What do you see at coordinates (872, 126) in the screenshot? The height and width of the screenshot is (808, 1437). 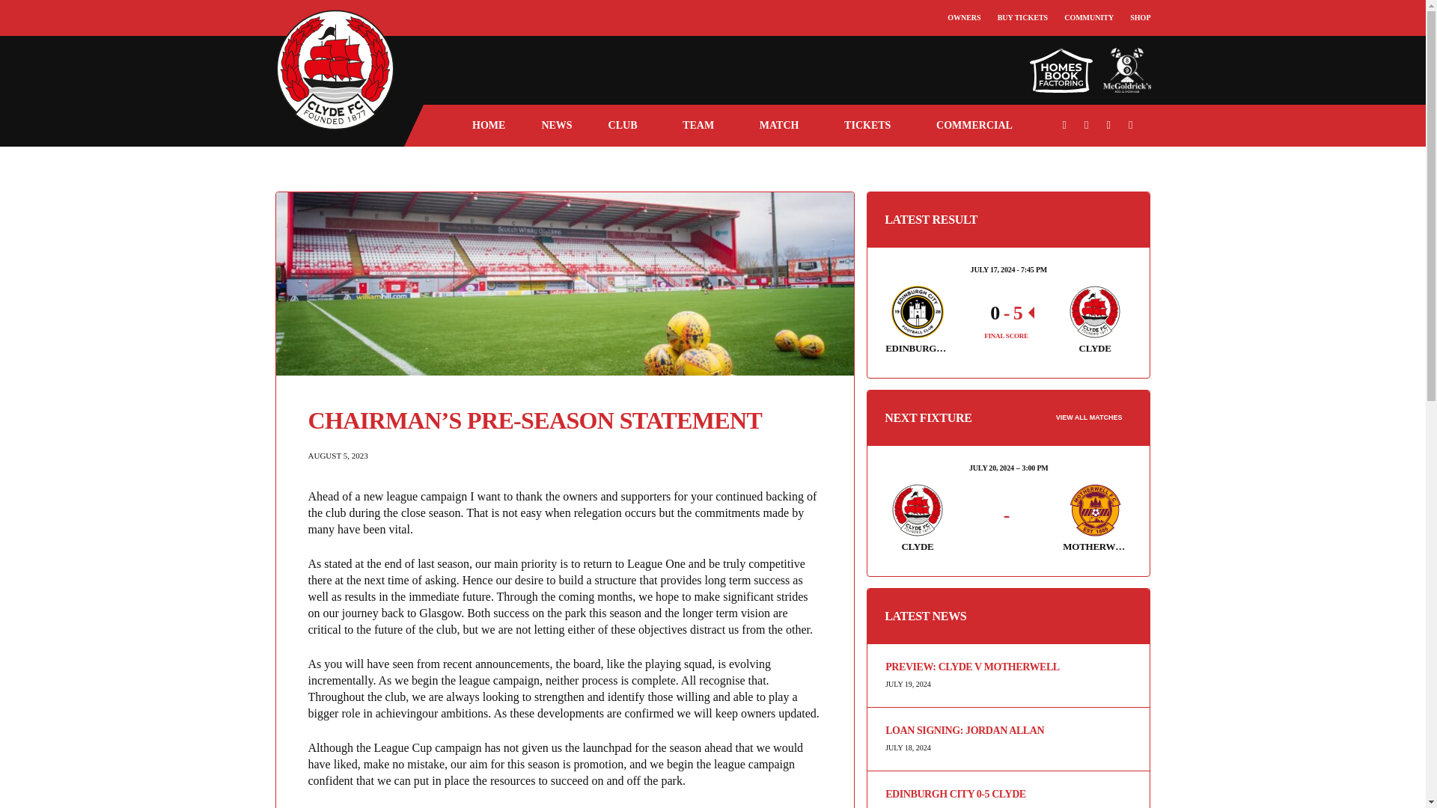 I see `TICKETS` at bounding box center [872, 126].